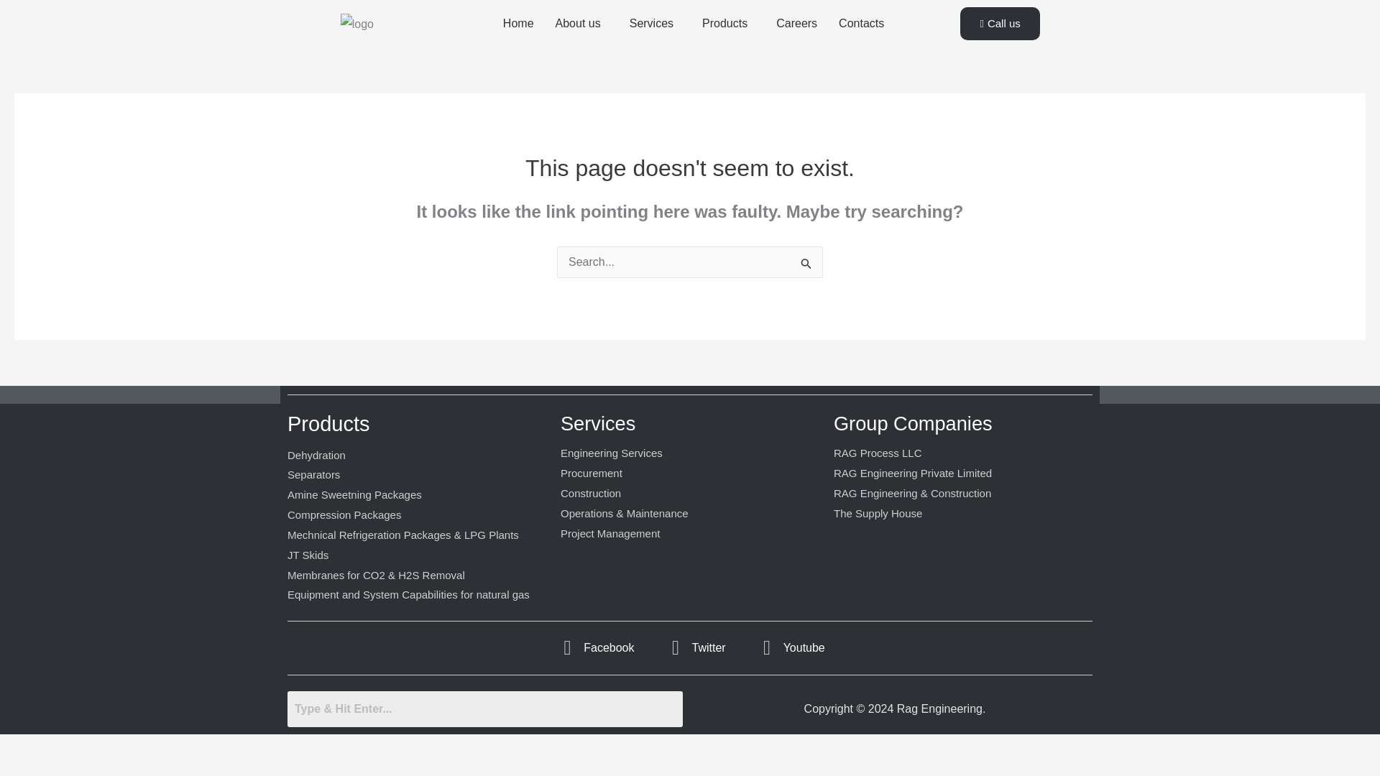  What do you see at coordinates (519, 23) in the screenshot?
I see `Home` at bounding box center [519, 23].